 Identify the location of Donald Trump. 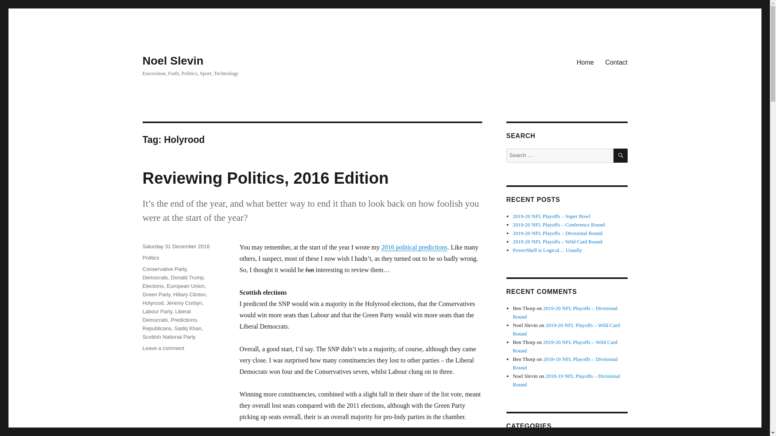
(167, 316).